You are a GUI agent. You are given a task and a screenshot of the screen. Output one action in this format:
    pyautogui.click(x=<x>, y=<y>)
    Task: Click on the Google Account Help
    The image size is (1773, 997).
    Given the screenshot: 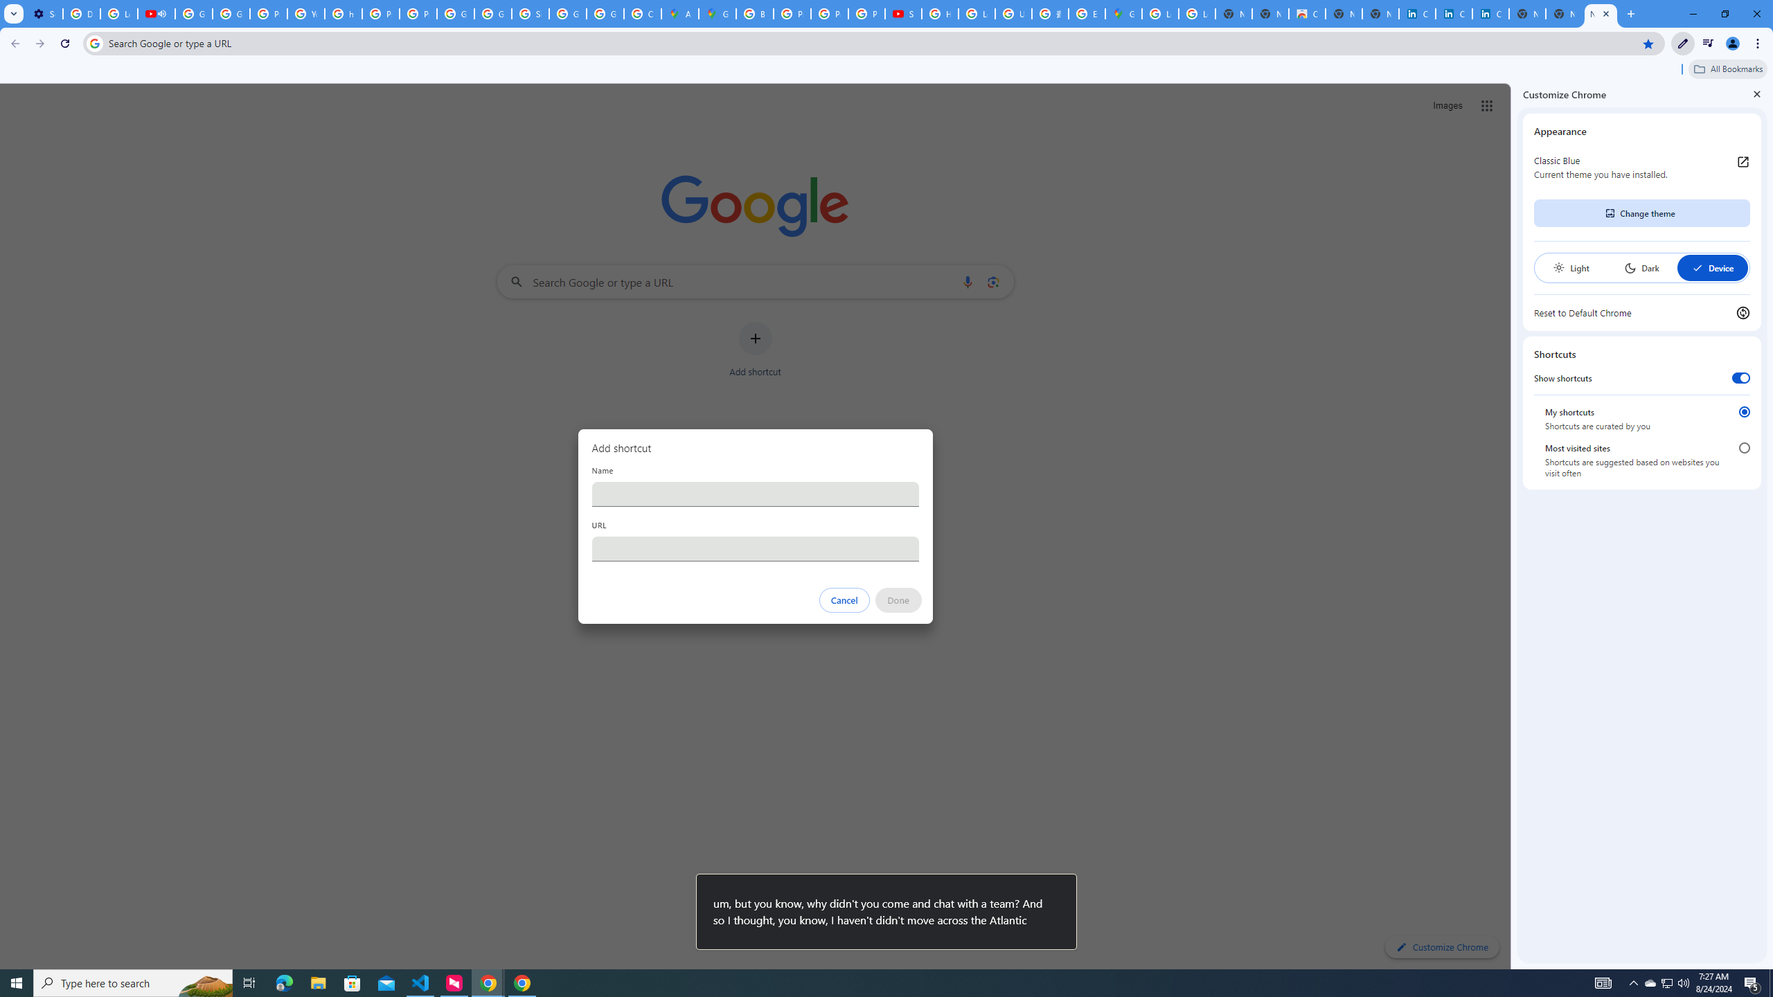 What is the action you would take?
    pyautogui.click(x=193, y=14)
    